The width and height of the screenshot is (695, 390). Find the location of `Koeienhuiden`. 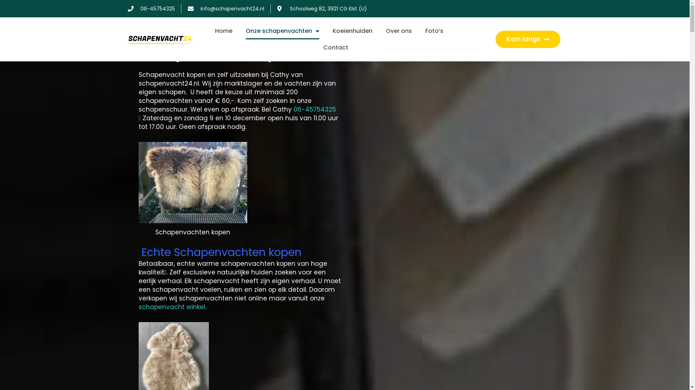

Koeienhuiden is located at coordinates (353, 31).